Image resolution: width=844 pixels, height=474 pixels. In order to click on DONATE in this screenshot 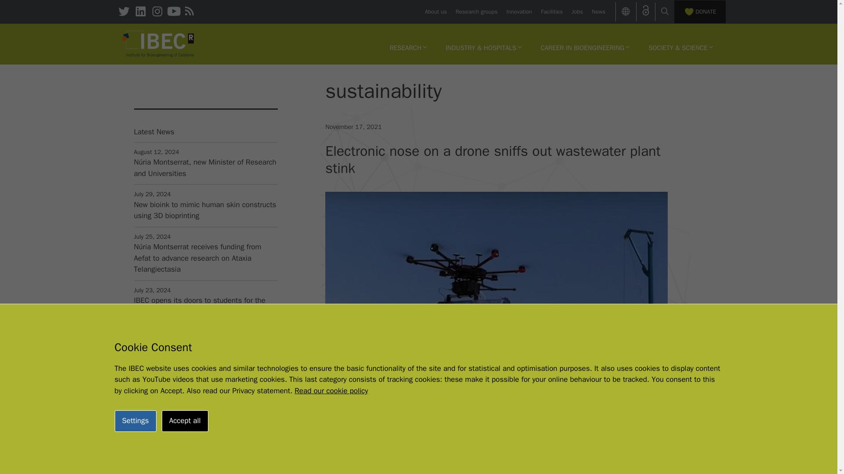, I will do `click(700, 11)`.